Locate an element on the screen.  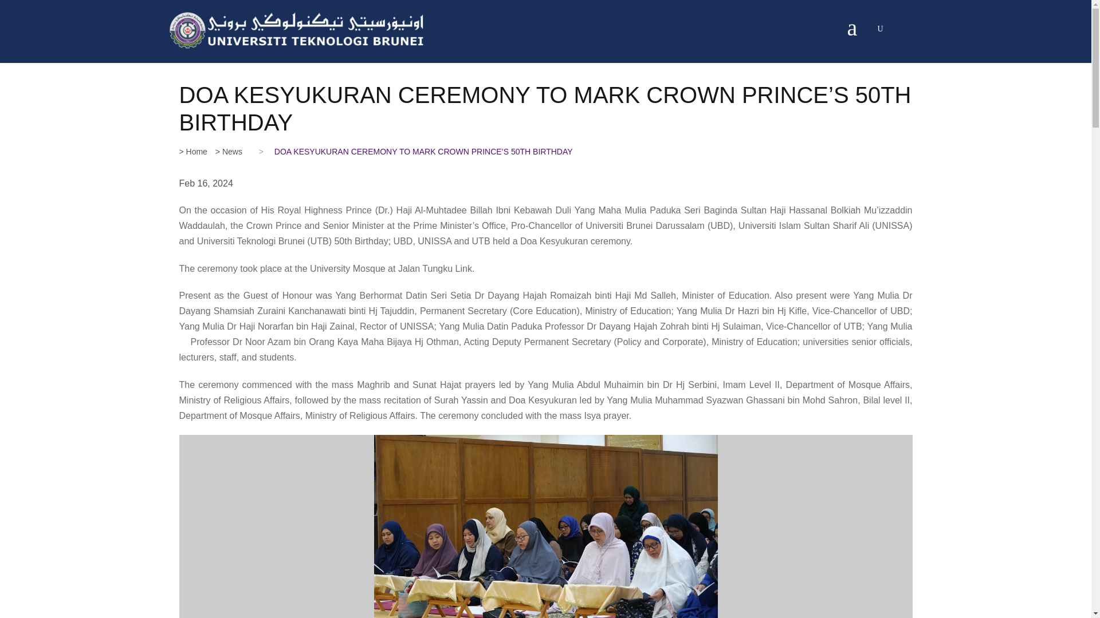
News is located at coordinates (229, 152).